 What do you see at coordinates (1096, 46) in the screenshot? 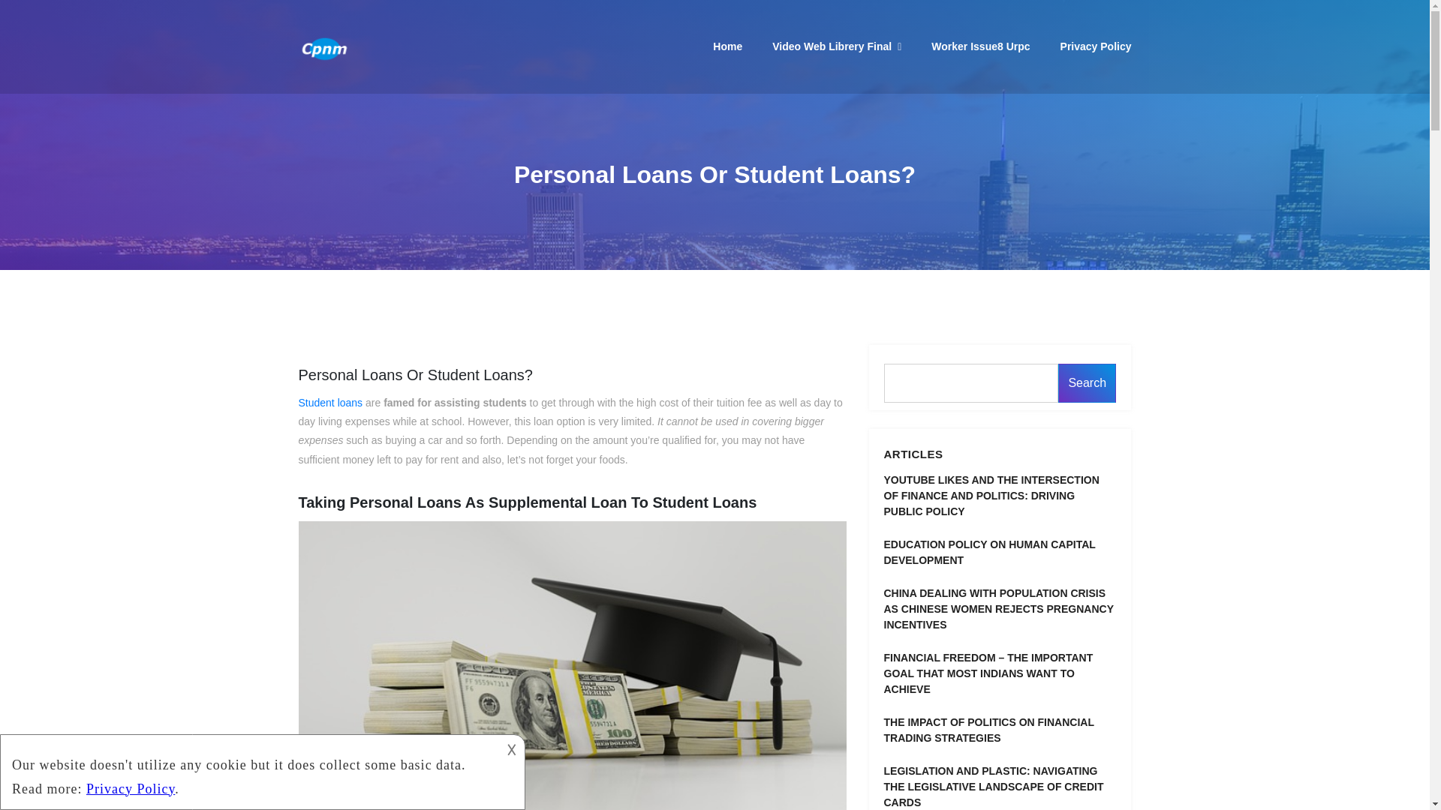
I see `Privacy Policy` at bounding box center [1096, 46].